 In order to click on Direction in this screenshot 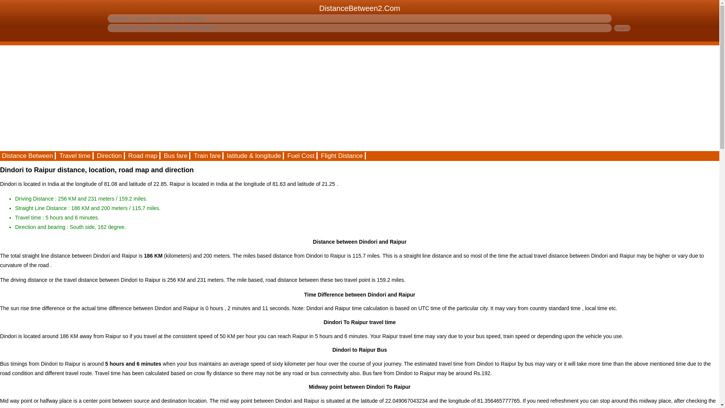, I will do `click(110, 156)`.